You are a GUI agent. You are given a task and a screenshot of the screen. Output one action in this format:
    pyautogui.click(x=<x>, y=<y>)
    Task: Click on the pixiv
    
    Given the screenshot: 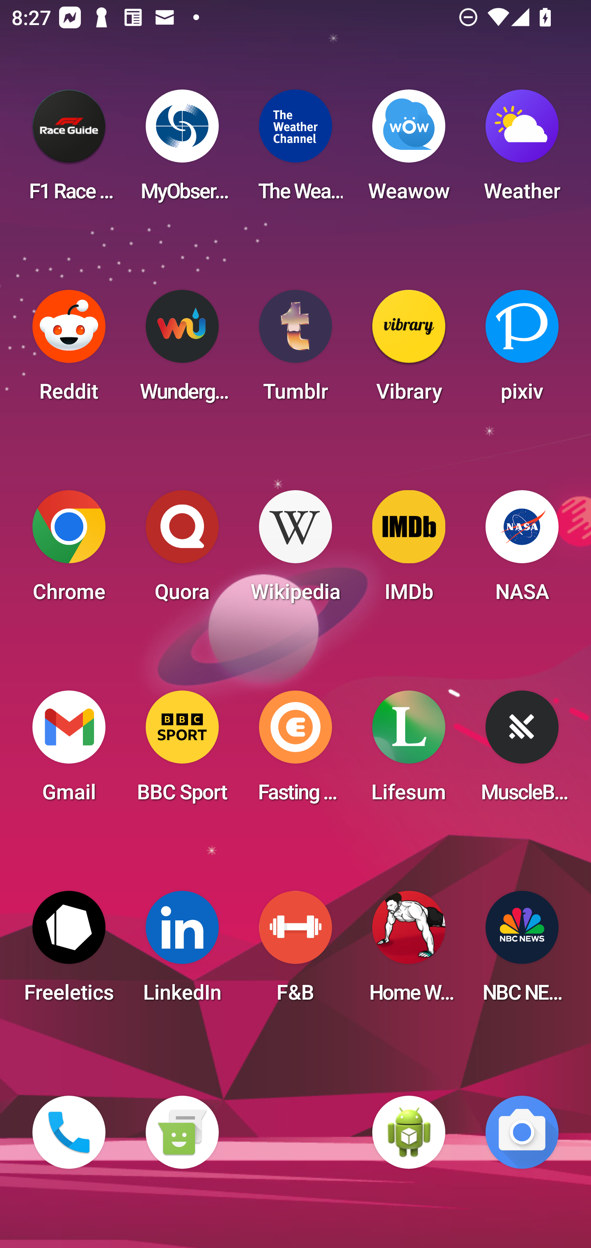 What is the action you would take?
    pyautogui.click(x=522, y=351)
    